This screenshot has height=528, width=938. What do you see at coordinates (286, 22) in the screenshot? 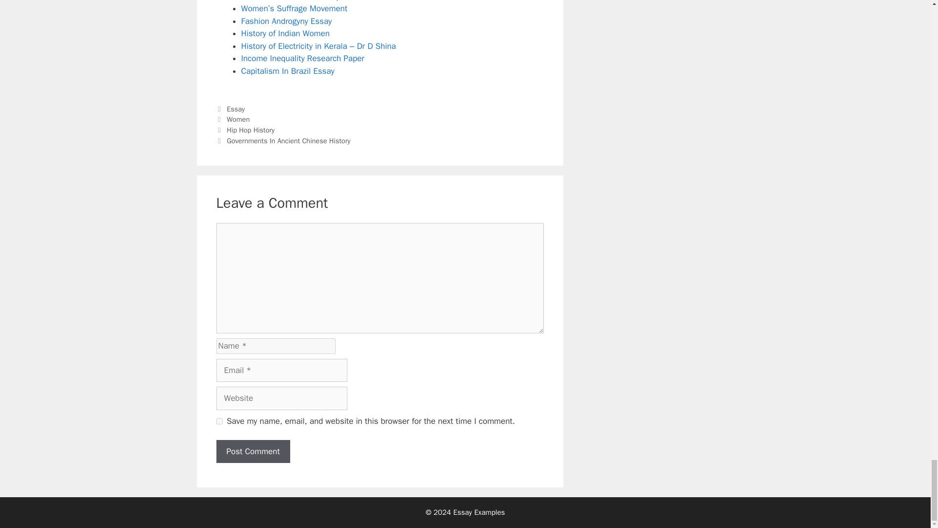
I see `Fashion Androgyny Essay` at bounding box center [286, 22].